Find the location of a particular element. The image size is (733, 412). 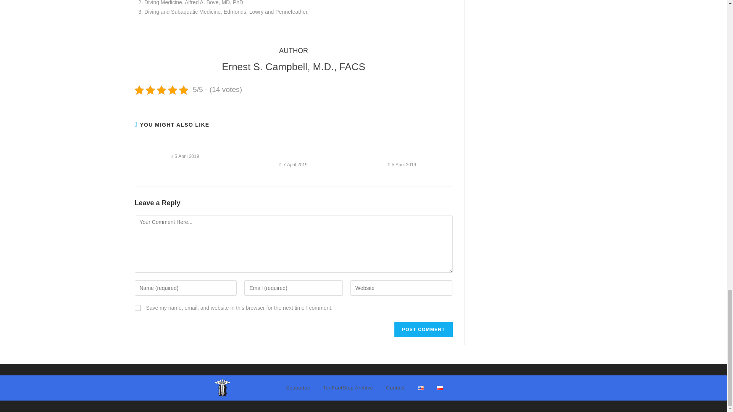

Cardiac Surgery and Diving is located at coordinates (185, 146).